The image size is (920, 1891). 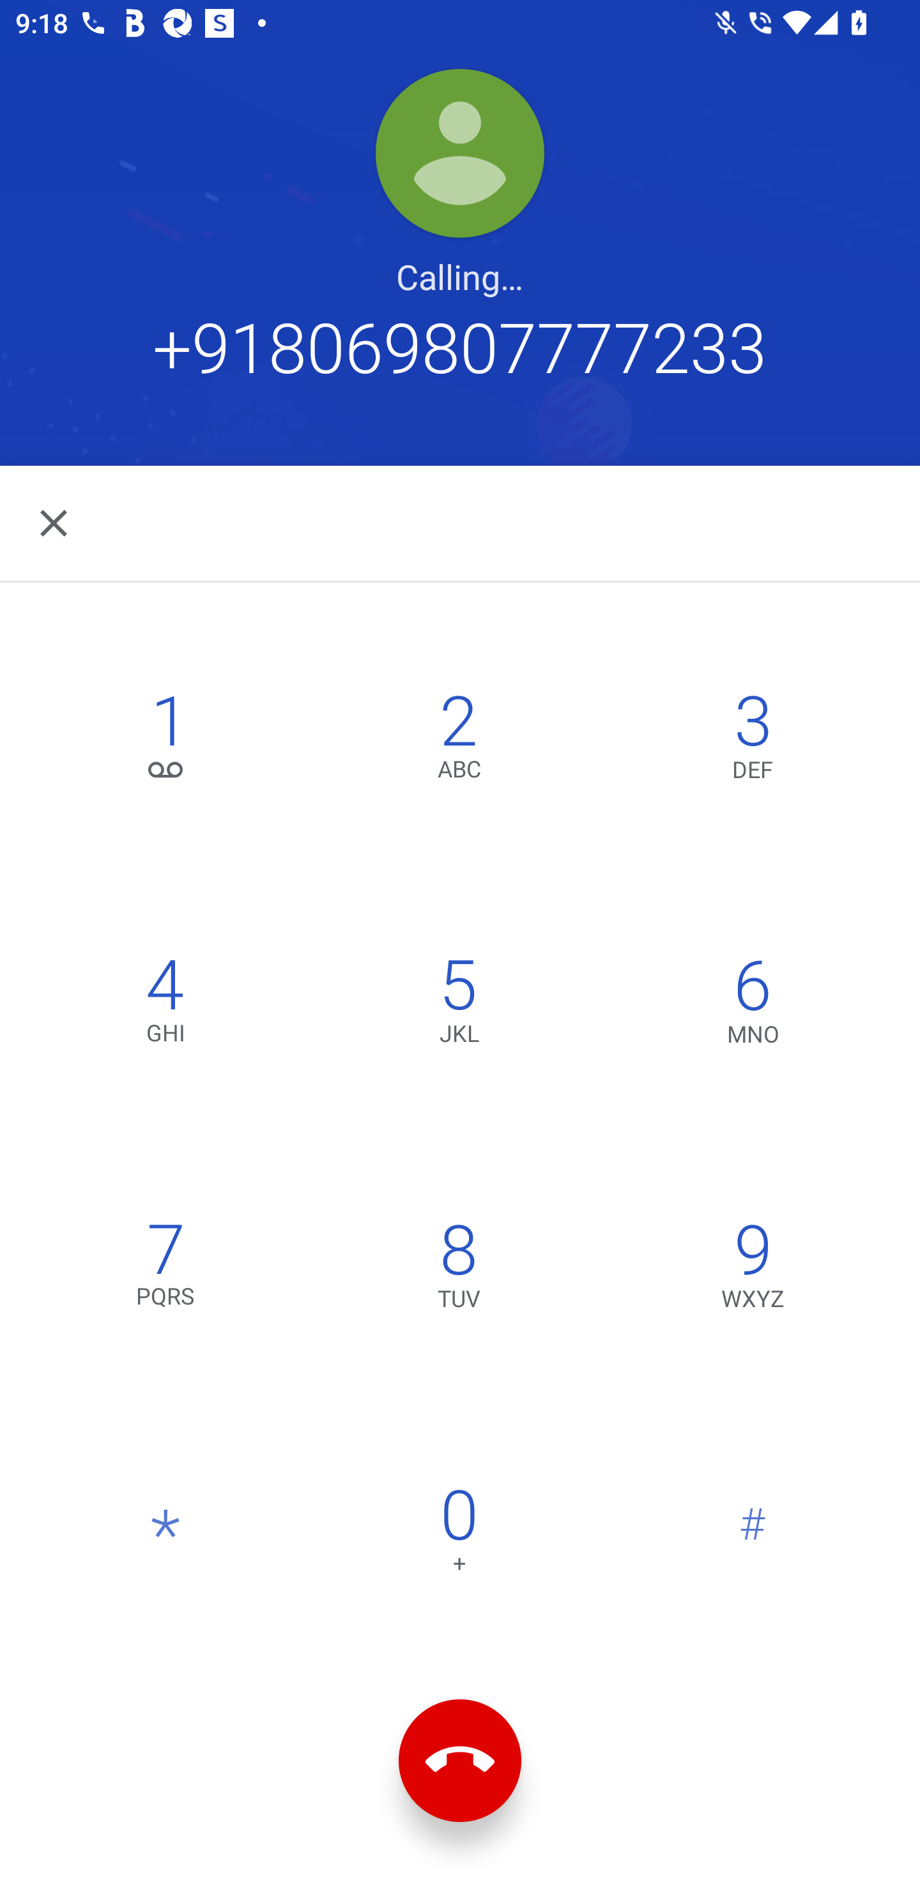 What do you see at coordinates (753, 1270) in the screenshot?
I see `9,WXYZ 9 WXYZ` at bounding box center [753, 1270].